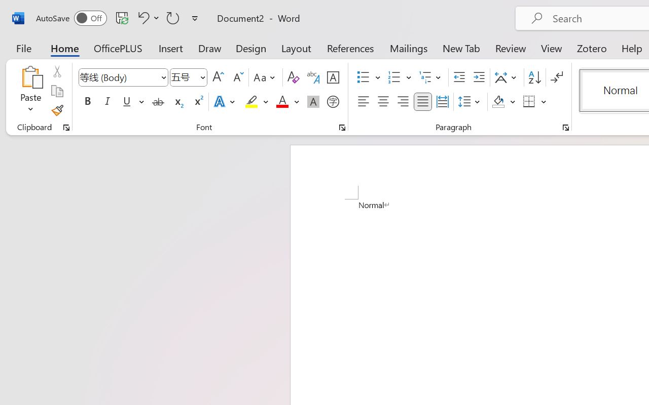 The height and width of the screenshot is (405, 649). What do you see at coordinates (394, 77) in the screenshot?
I see `Numbering` at bounding box center [394, 77].